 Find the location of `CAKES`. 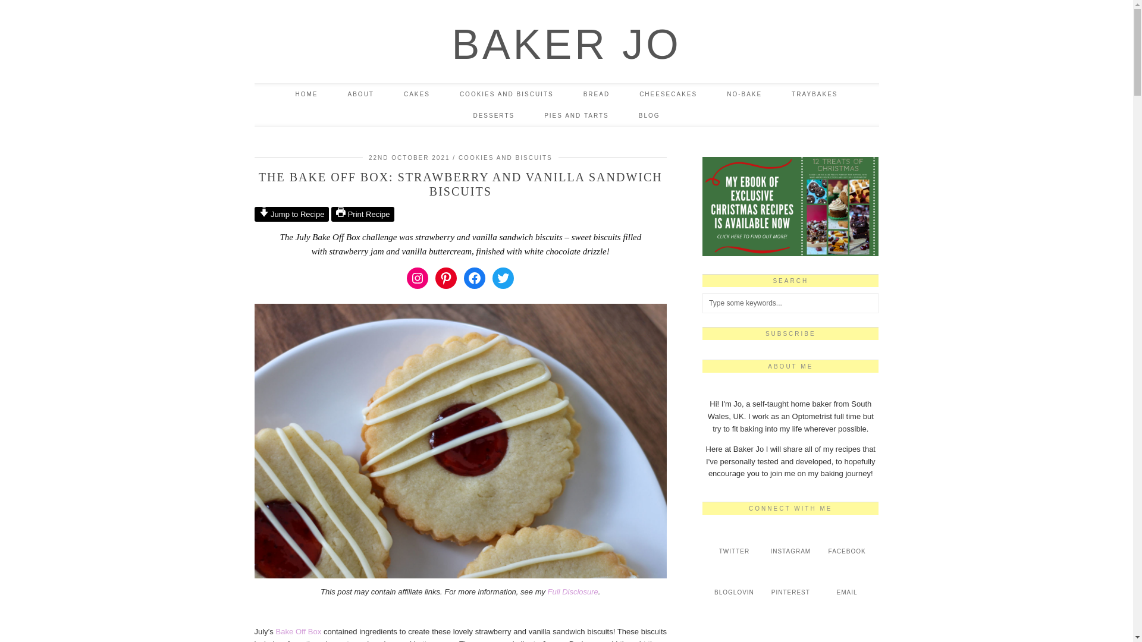

CAKES is located at coordinates (417, 95).